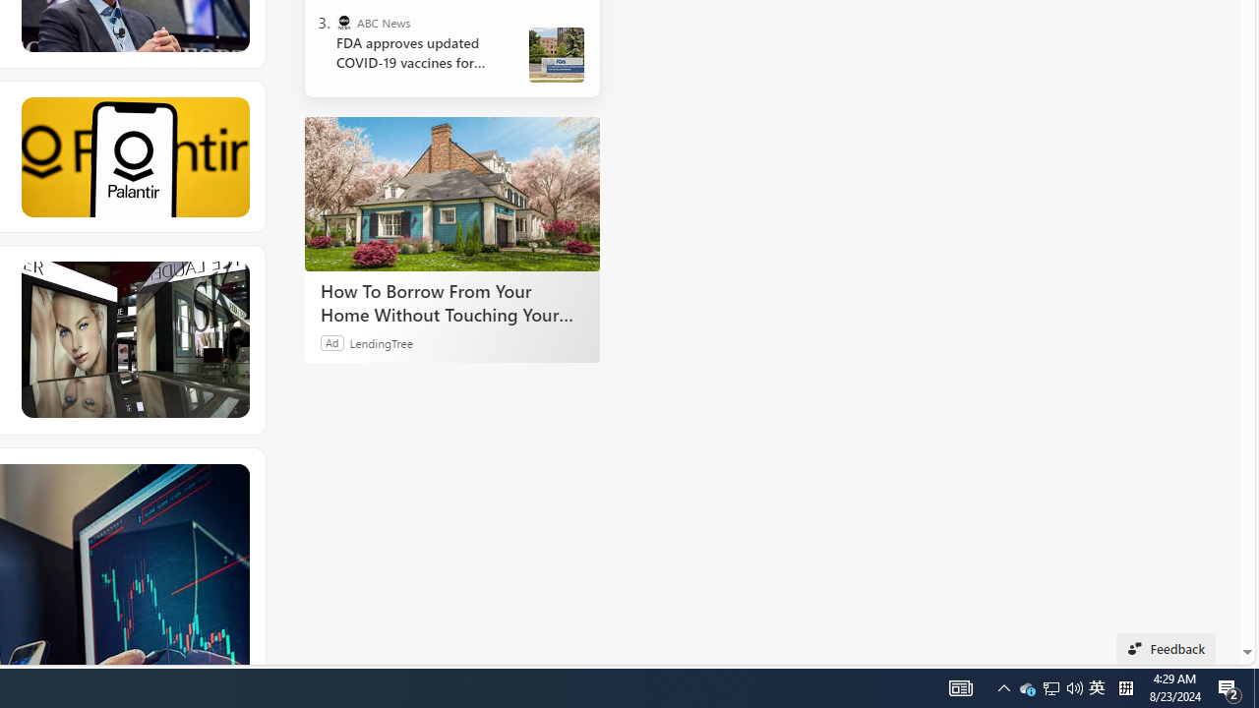 The height and width of the screenshot is (708, 1259). Describe the element at coordinates (1167, 649) in the screenshot. I see `Feedback` at that location.